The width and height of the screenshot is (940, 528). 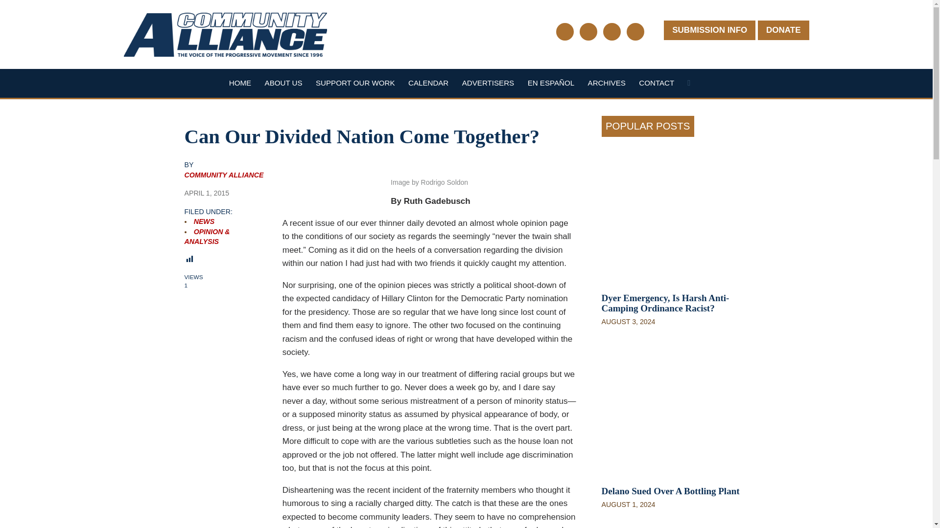 What do you see at coordinates (284, 83) in the screenshot?
I see `ABOUT US` at bounding box center [284, 83].